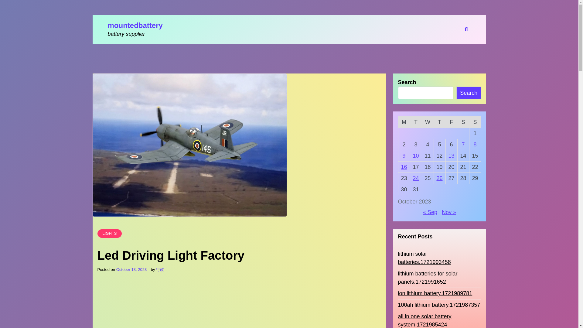 The height and width of the screenshot is (328, 583). I want to click on lithium batteries for solar panels.1721991652, so click(439, 278).